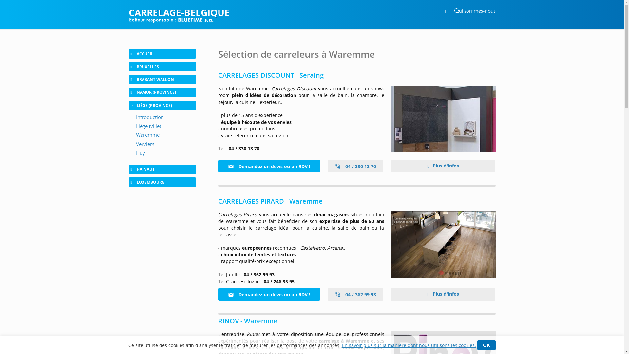 This screenshot has width=629, height=354. I want to click on 04 / 362 99 93, so click(355, 294).